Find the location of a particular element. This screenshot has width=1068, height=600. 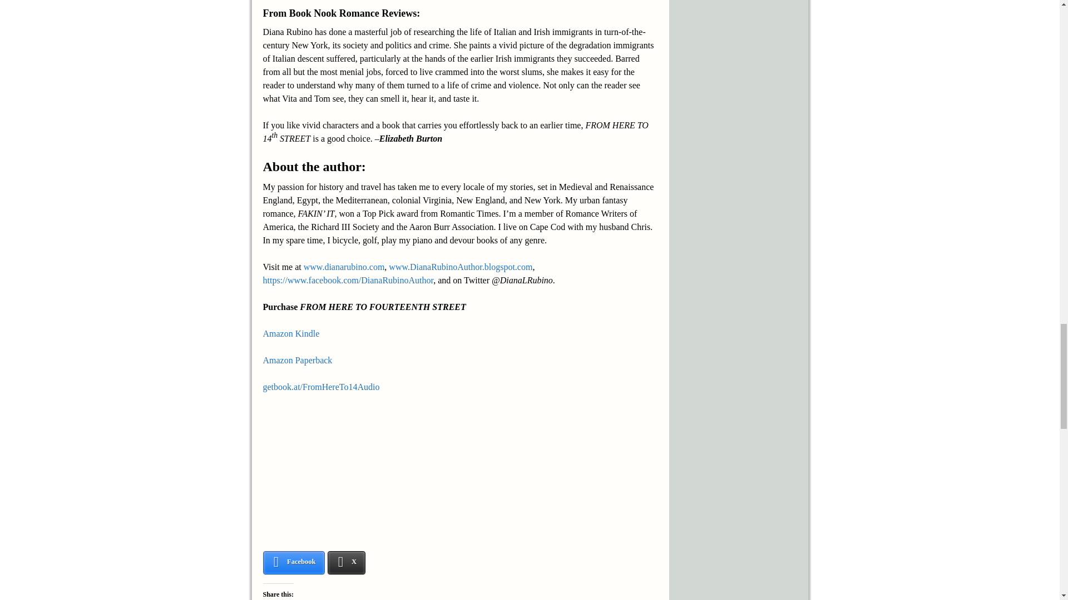

Amazon Paperback is located at coordinates (297, 360).